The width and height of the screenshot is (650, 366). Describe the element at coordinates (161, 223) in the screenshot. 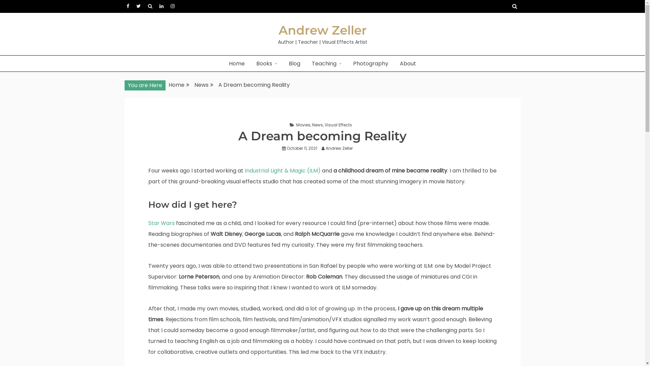

I see `Star Wars` at that location.